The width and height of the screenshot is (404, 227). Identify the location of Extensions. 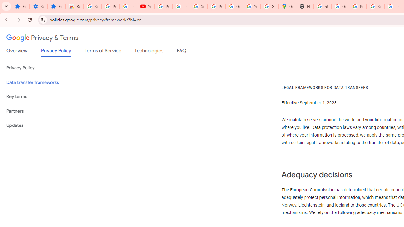
(21, 6).